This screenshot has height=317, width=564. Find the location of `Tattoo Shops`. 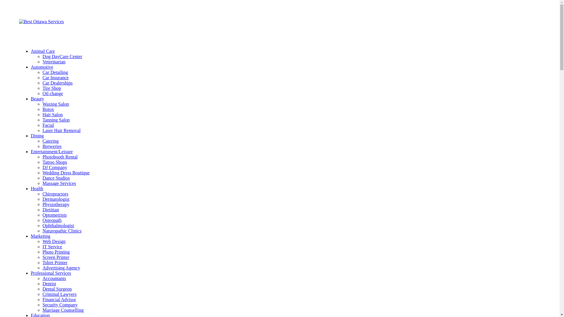

Tattoo Shops is located at coordinates (55, 162).